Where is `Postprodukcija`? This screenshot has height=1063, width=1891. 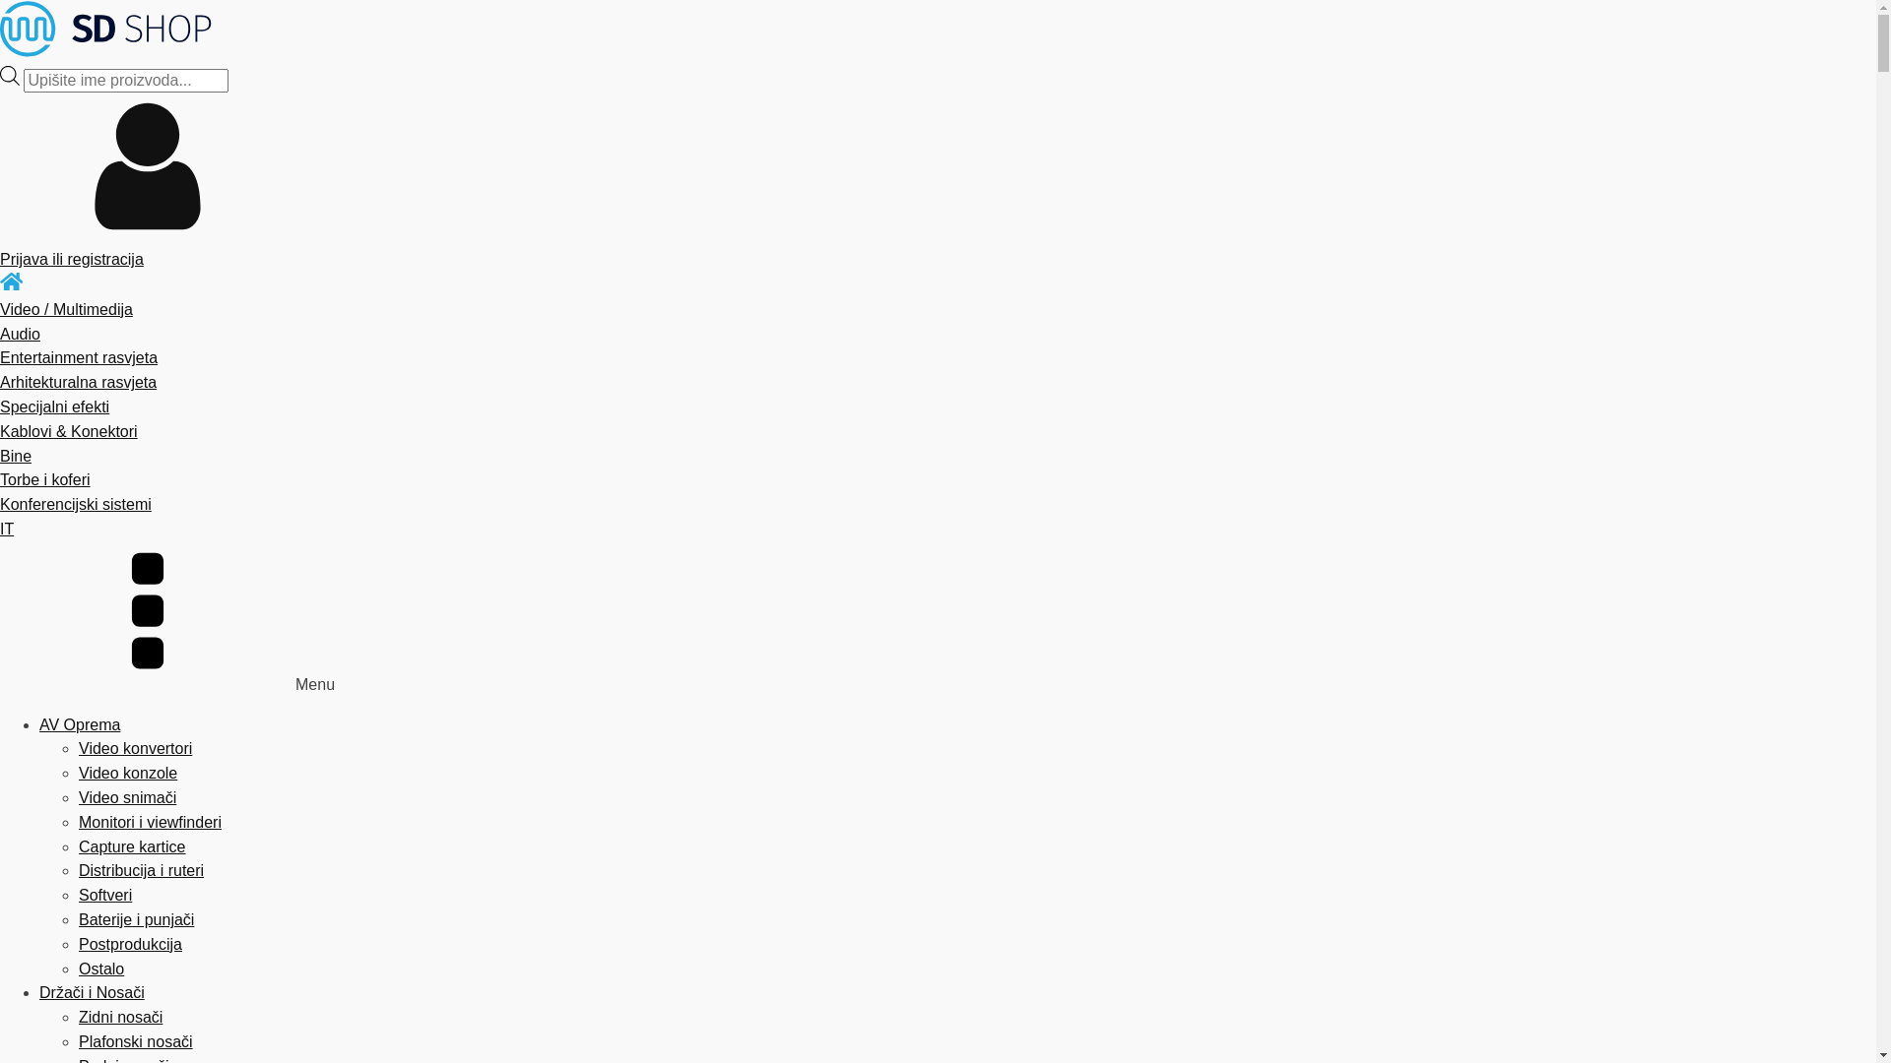 Postprodukcija is located at coordinates (130, 945).